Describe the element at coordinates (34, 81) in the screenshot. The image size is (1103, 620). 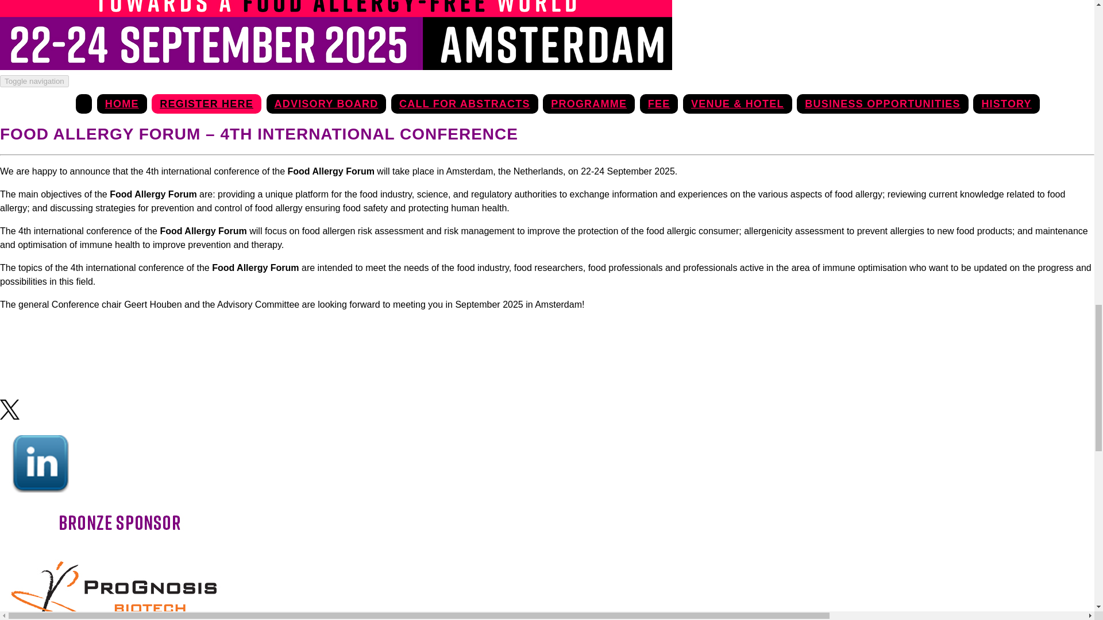
I see `Toggle navigation` at that location.